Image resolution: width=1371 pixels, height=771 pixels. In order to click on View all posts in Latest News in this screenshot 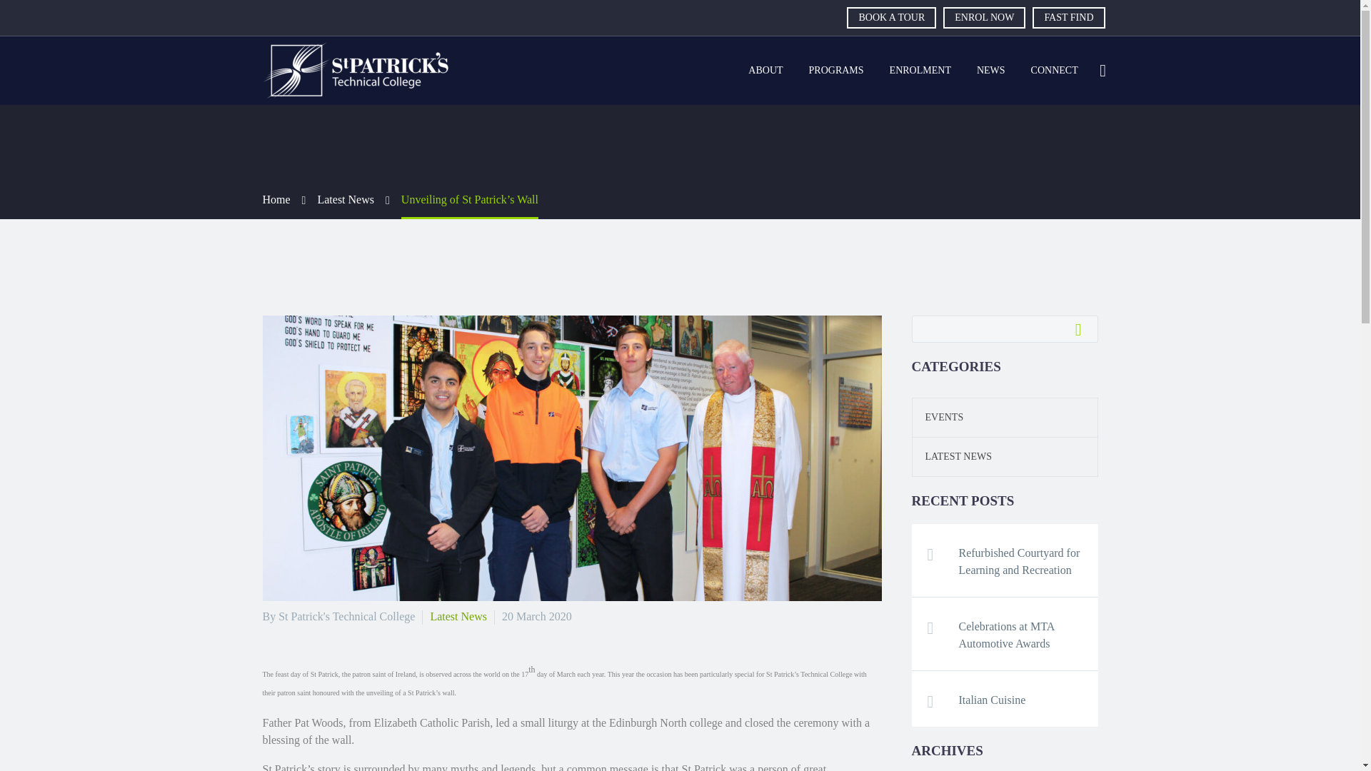, I will do `click(458, 616)`.